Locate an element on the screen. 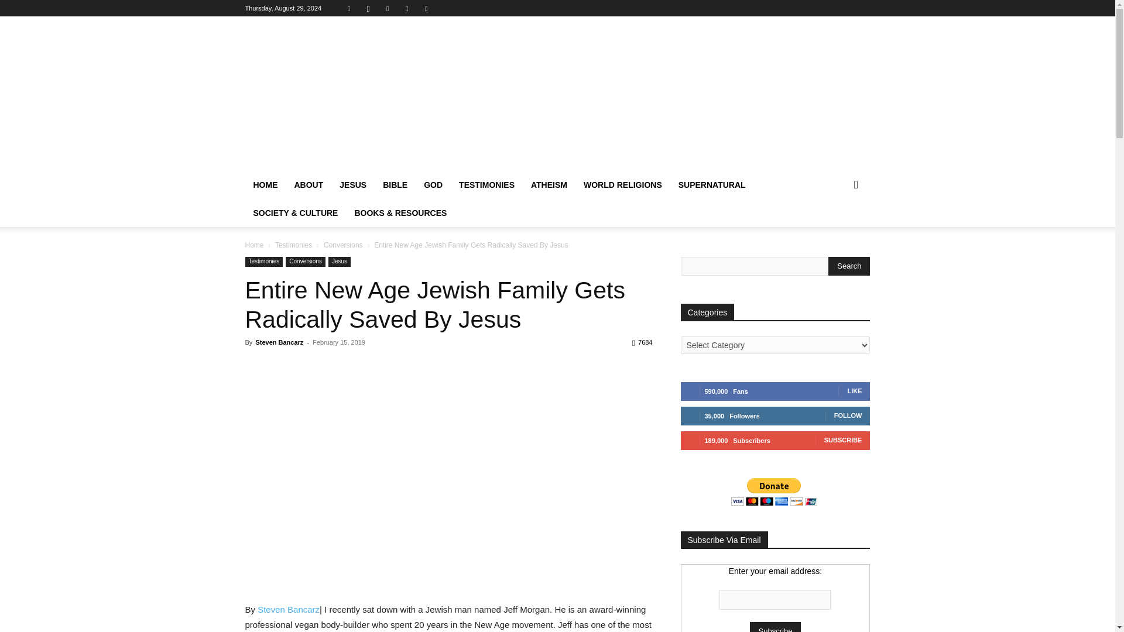  Search is located at coordinates (849, 266).